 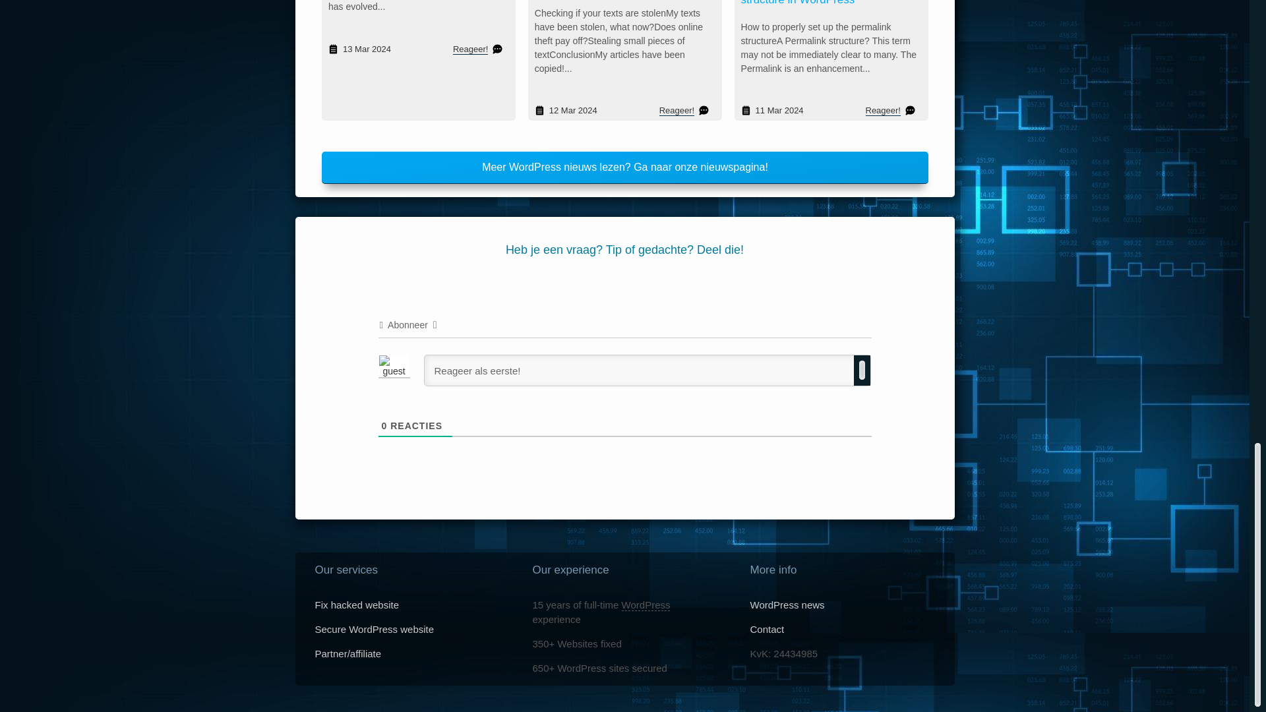 What do you see at coordinates (624, 167) in the screenshot?
I see `Meer WordPress nieuws lezen? Ga naar onze nieuwspagina!` at bounding box center [624, 167].